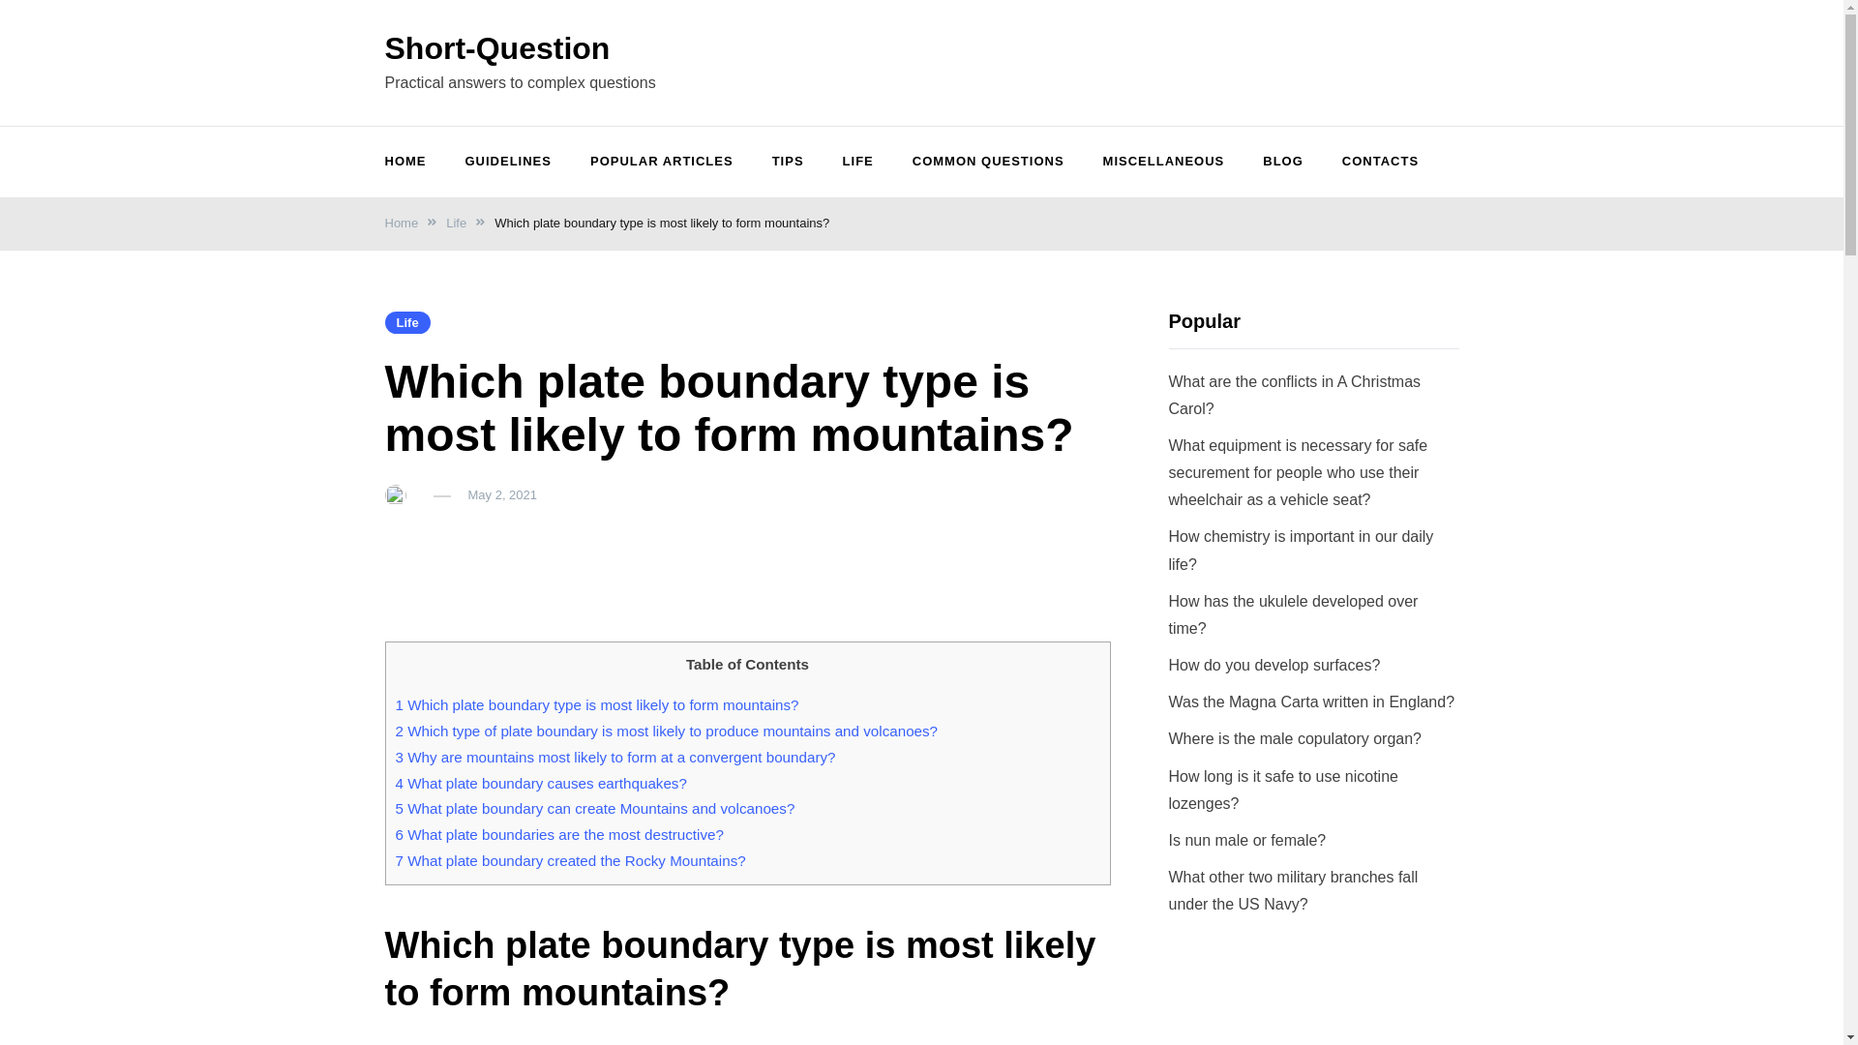 The width and height of the screenshot is (1858, 1045). I want to click on 5 What plate boundary can create Mountains and volcanoes?, so click(594, 808).